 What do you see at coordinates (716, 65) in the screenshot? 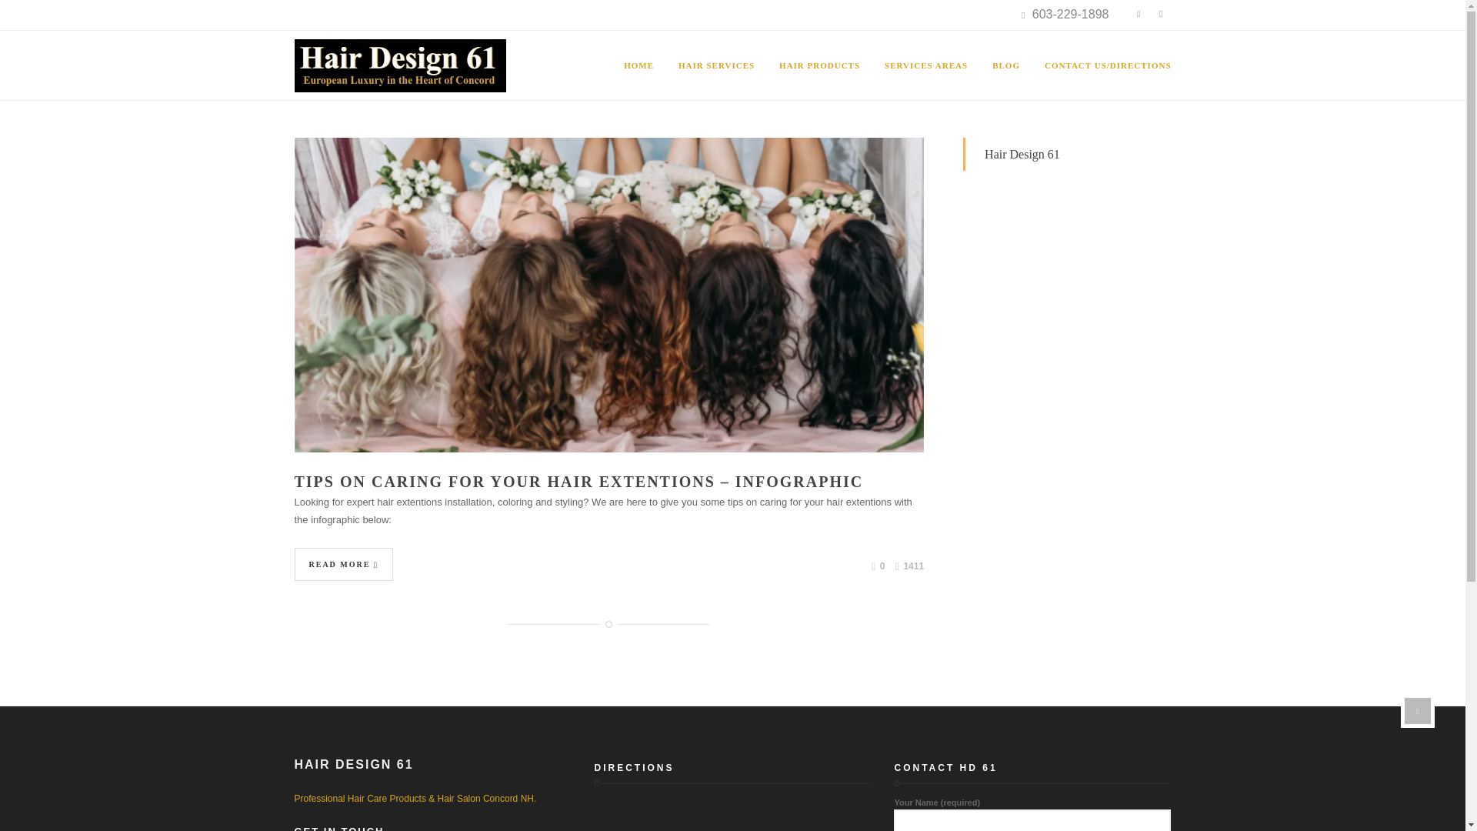
I see `HAIR SERVICES` at bounding box center [716, 65].